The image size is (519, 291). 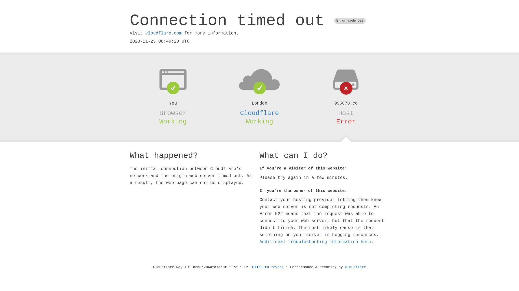 I want to click on Additional troubleshooting information here., so click(x=317, y=242).